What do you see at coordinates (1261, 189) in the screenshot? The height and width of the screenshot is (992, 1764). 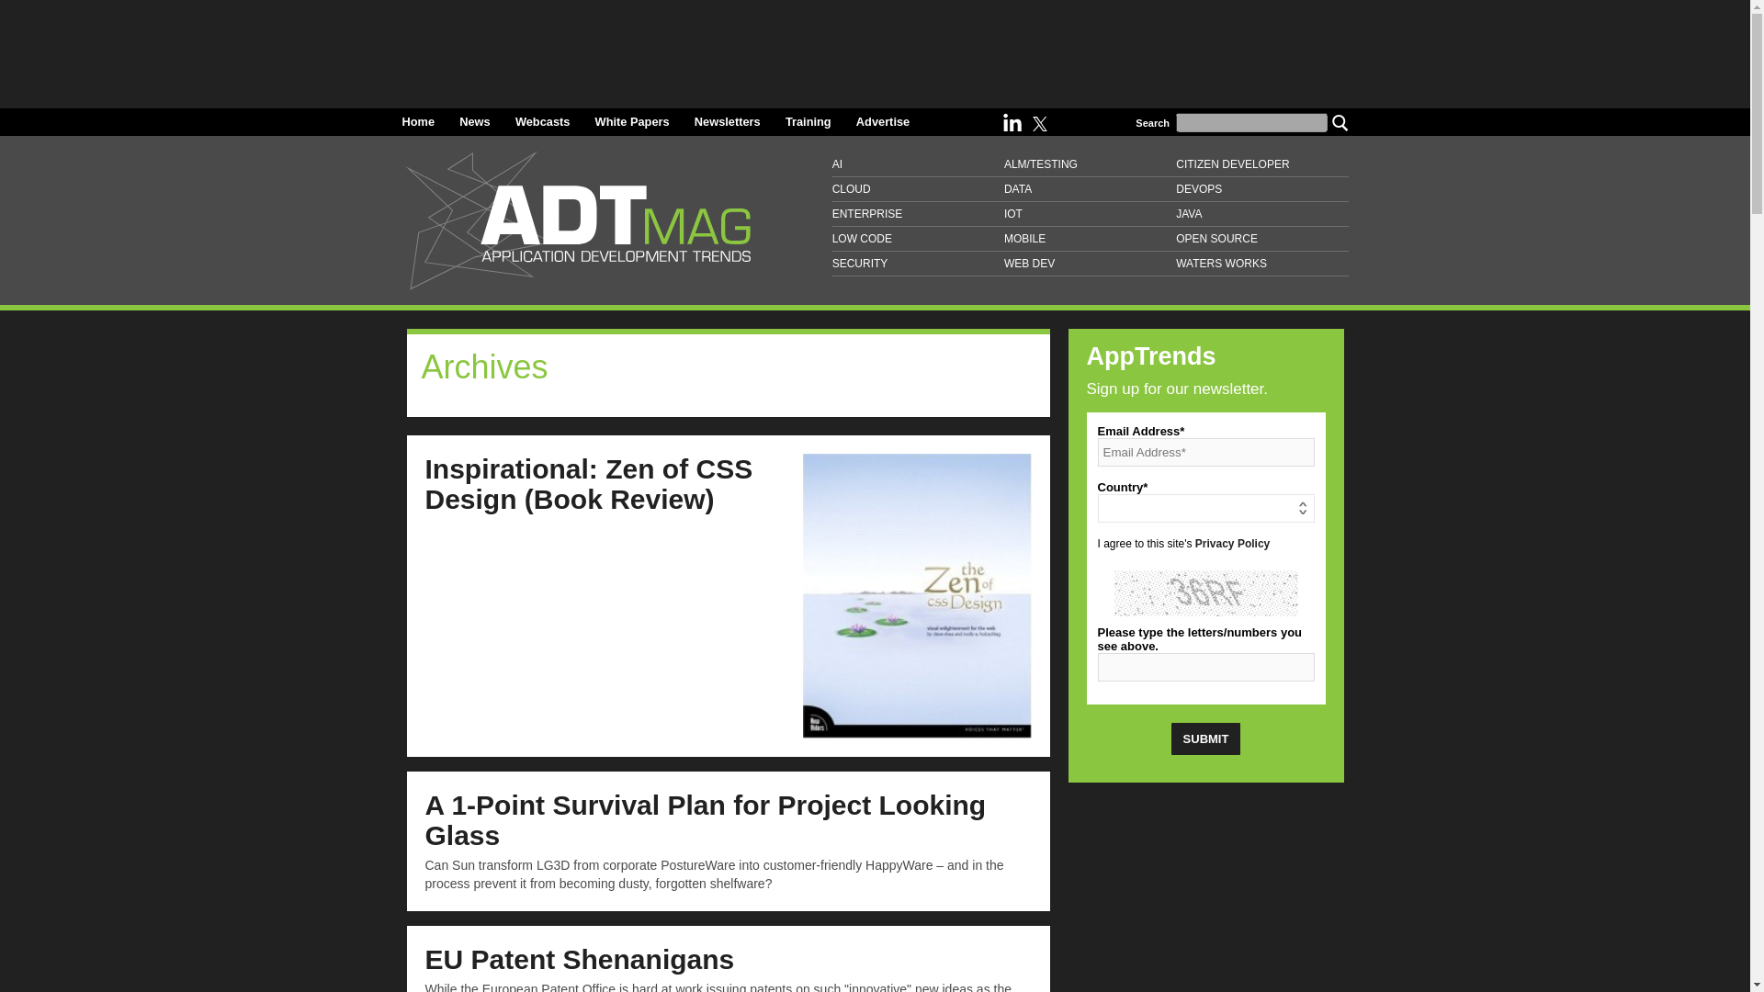 I see `DEVOPS` at bounding box center [1261, 189].